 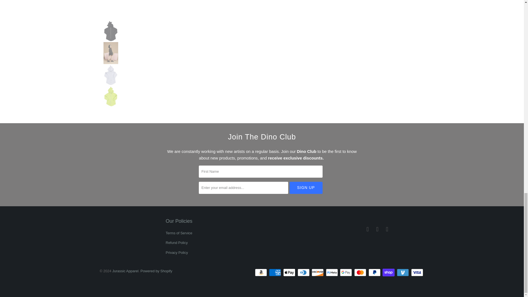 What do you see at coordinates (403, 272) in the screenshot?
I see `Venmo` at bounding box center [403, 272].